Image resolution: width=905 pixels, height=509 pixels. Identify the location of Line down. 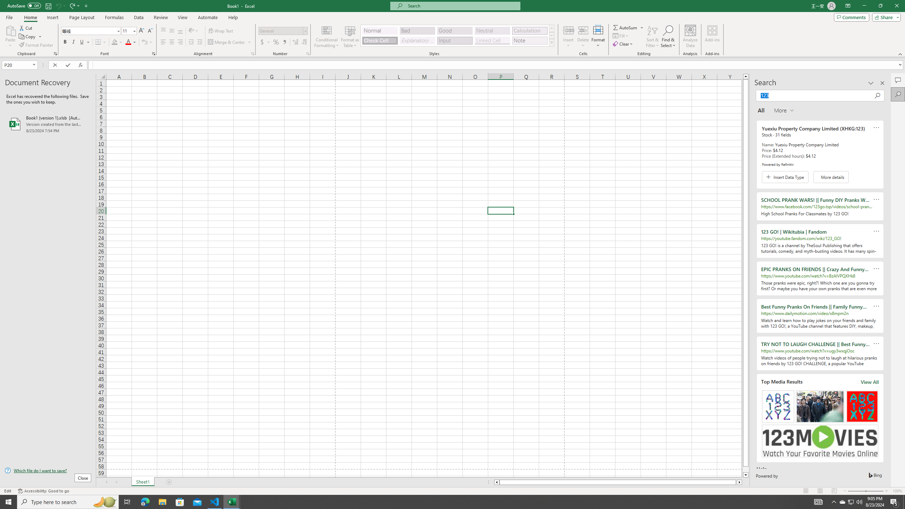
(746, 475).